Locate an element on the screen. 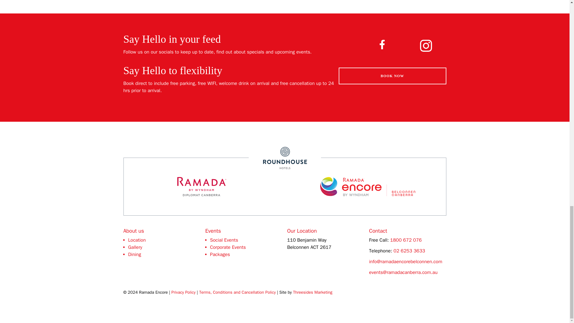  Terms, Conditions and Cancellation Policy is located at coordinates (237, 292).